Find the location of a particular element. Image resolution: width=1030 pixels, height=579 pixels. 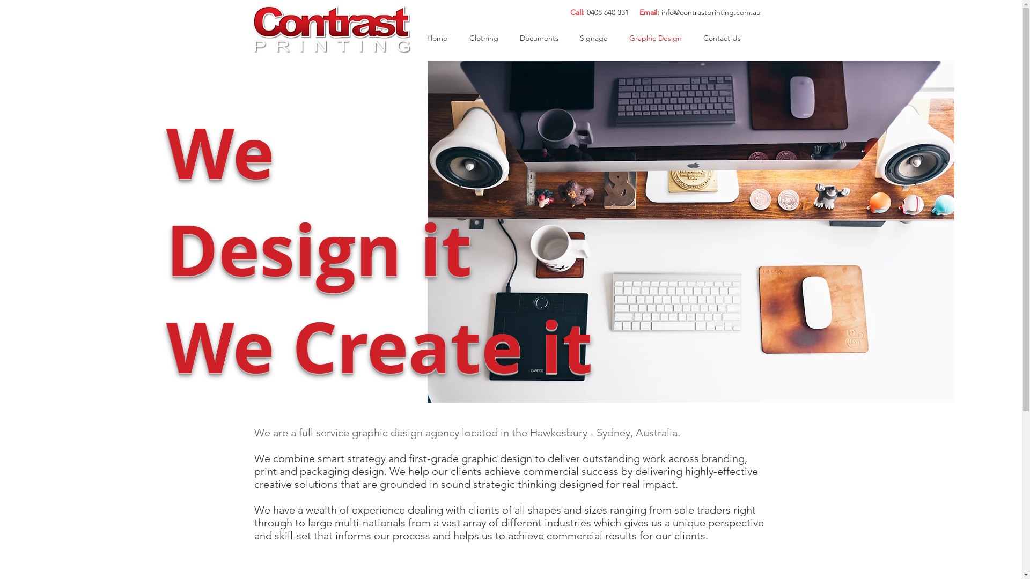

Graphic Design is located at coordinates (655, 38).